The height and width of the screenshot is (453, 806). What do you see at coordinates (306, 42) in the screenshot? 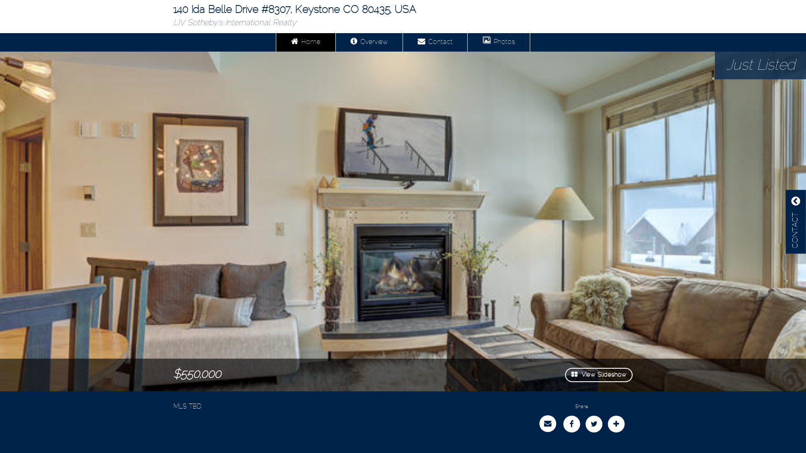
I see `Home` at bounding box center [306, 42].